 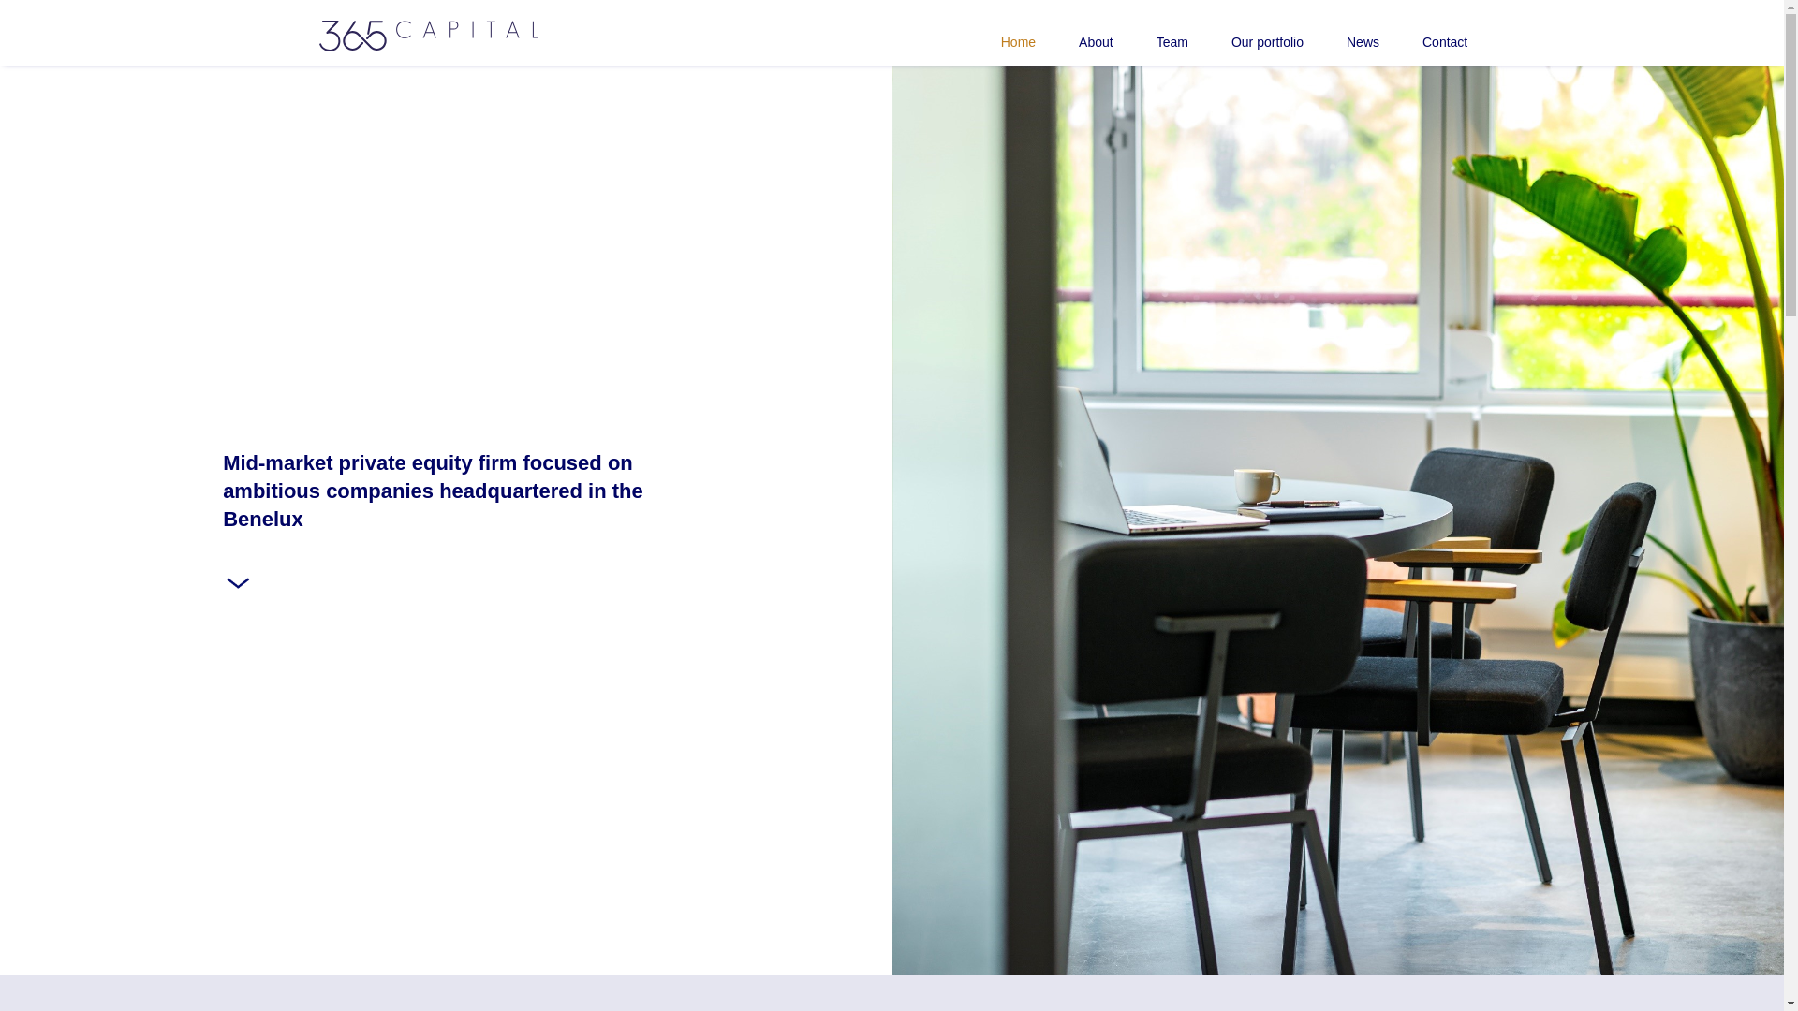 I want to click on Our portfolio, so click(x=1245, y=33).